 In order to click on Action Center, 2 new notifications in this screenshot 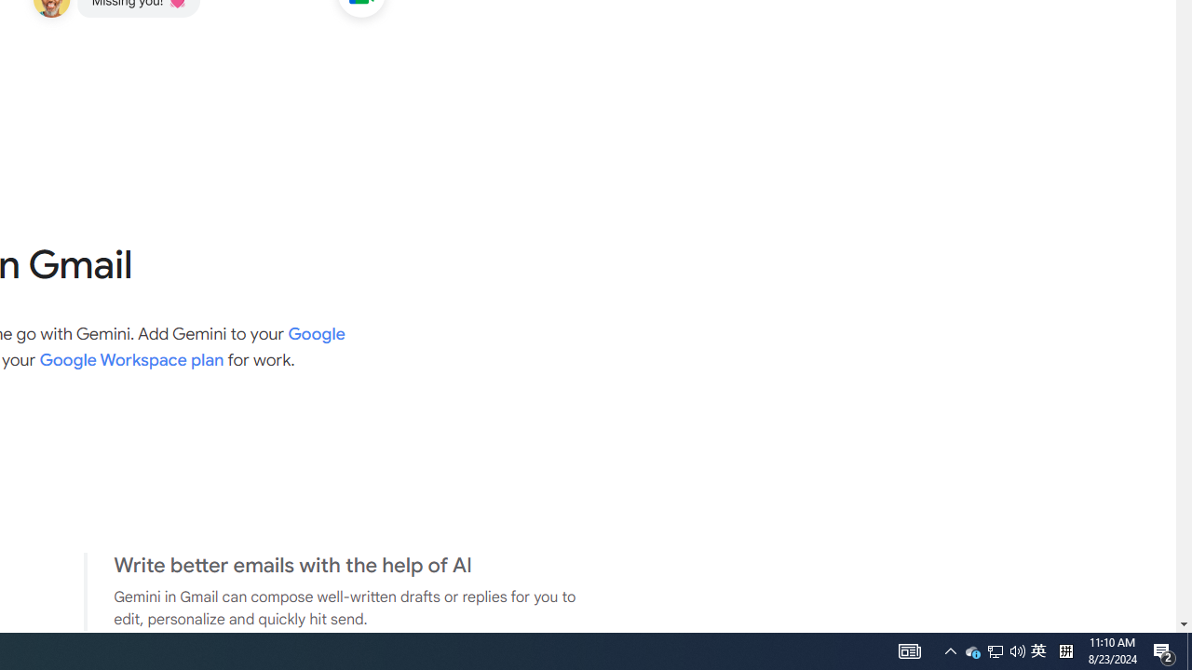, I will do `click(909, 651)`.